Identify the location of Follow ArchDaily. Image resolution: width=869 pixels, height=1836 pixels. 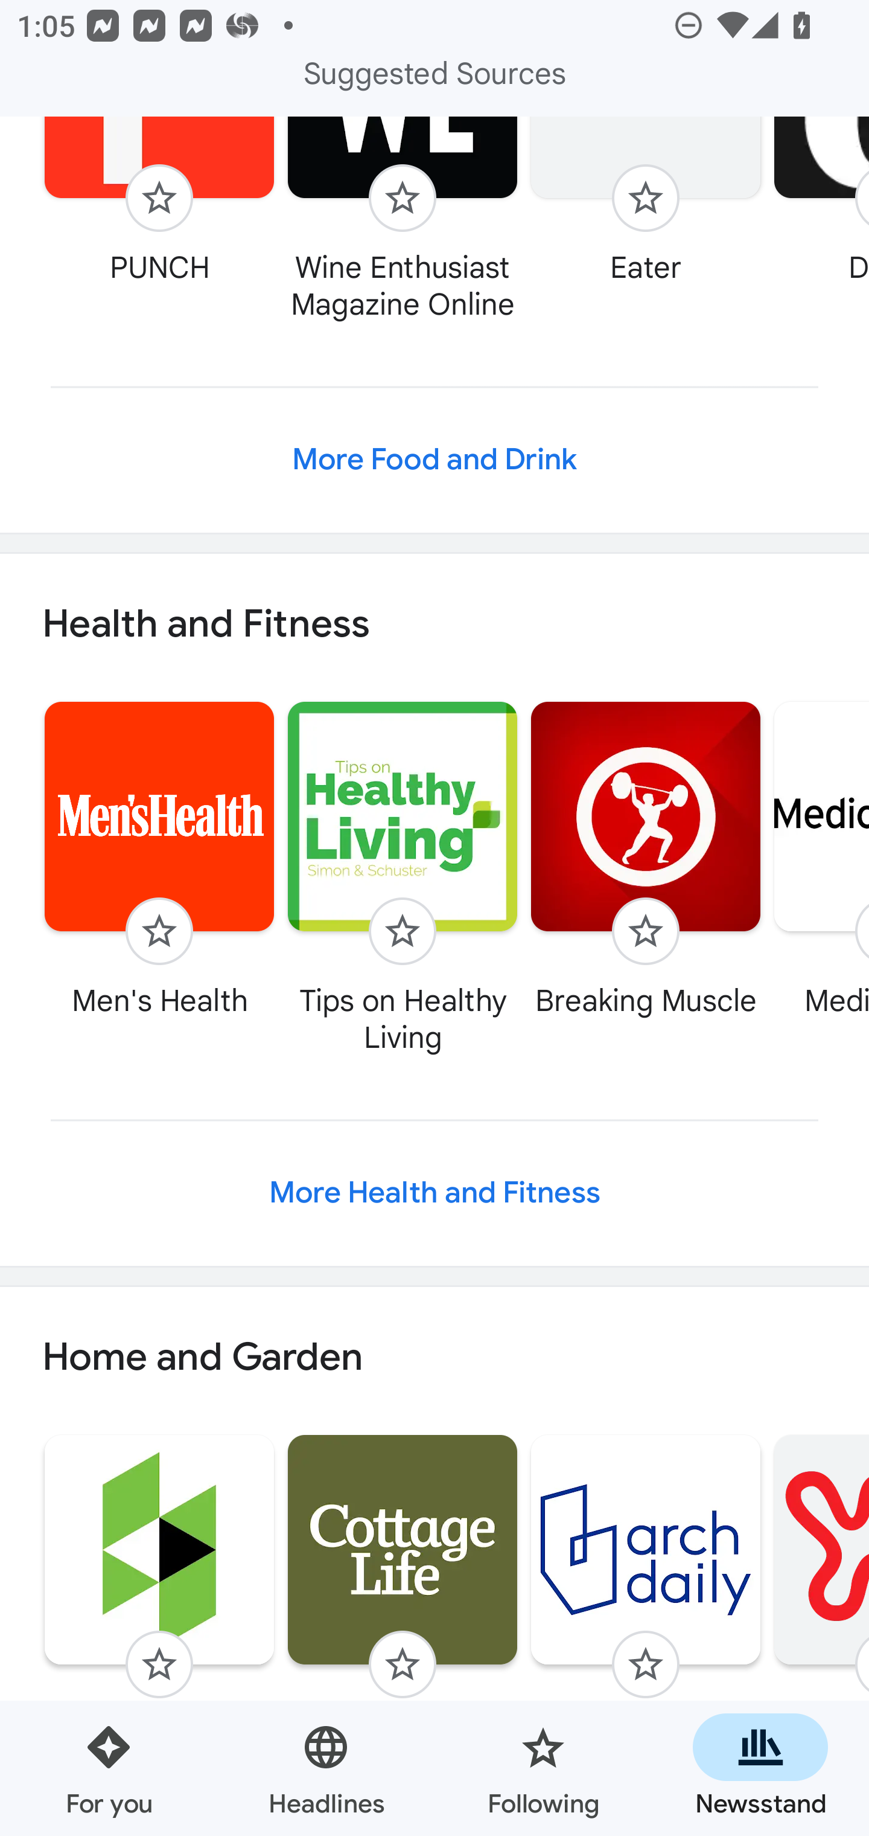
(646, 1592).